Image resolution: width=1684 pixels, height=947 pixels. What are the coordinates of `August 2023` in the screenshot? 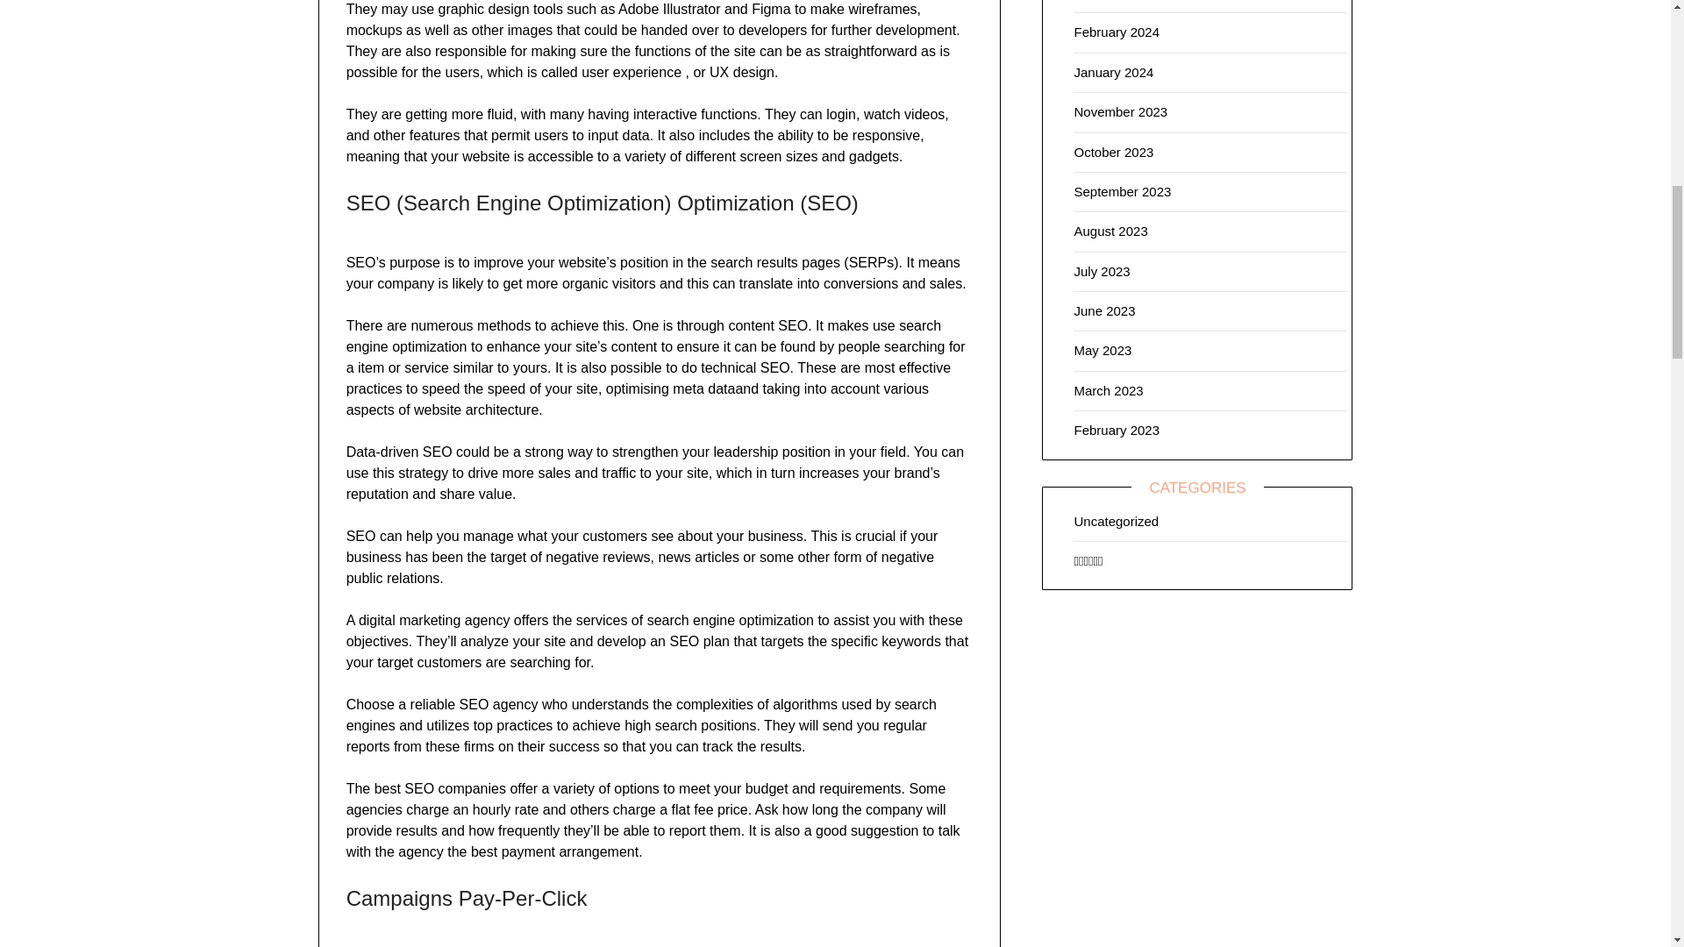 It's located at (1110, 231).